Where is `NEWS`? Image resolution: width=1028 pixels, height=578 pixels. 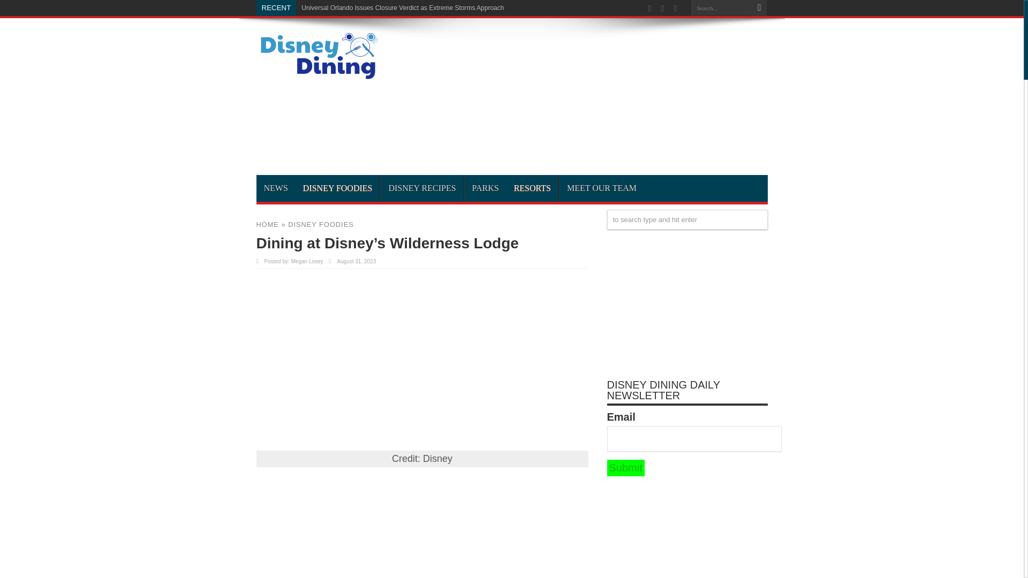 NEWS is located at coordinates (275, 188).